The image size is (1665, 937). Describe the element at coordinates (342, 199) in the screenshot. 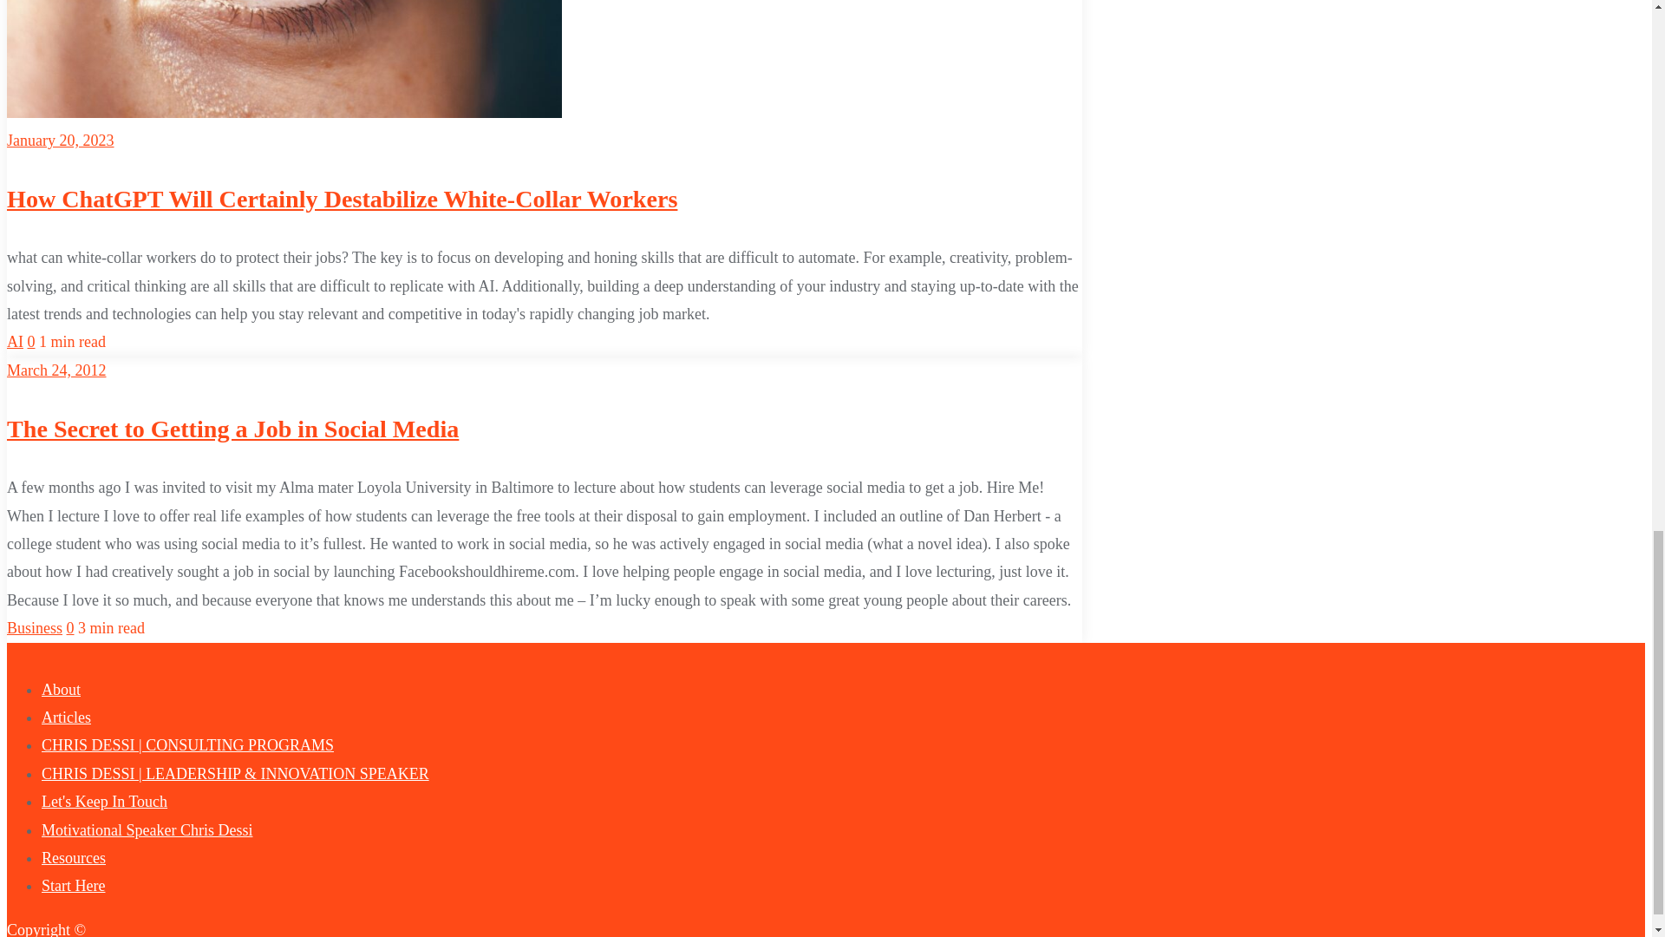

I see `How ChatGPT Will Certainly Destabilize White-Collar Workers` at that location.